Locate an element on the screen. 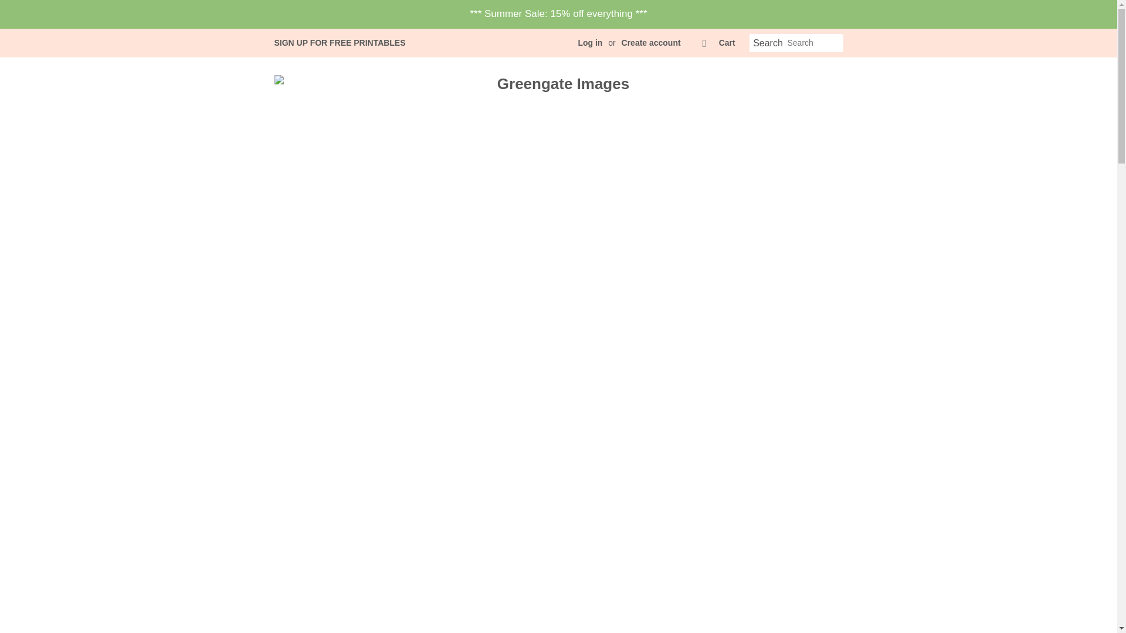  Search is located at coordinates (768, 43).